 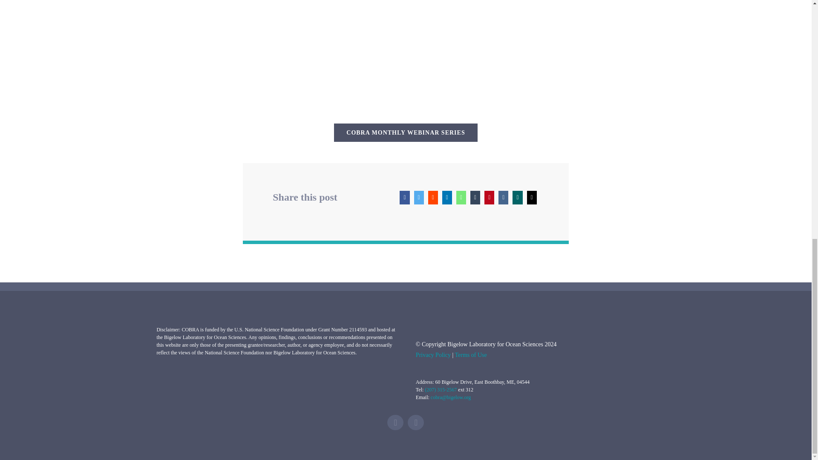 I want to click on YouTube, so click(x=415, y=423).